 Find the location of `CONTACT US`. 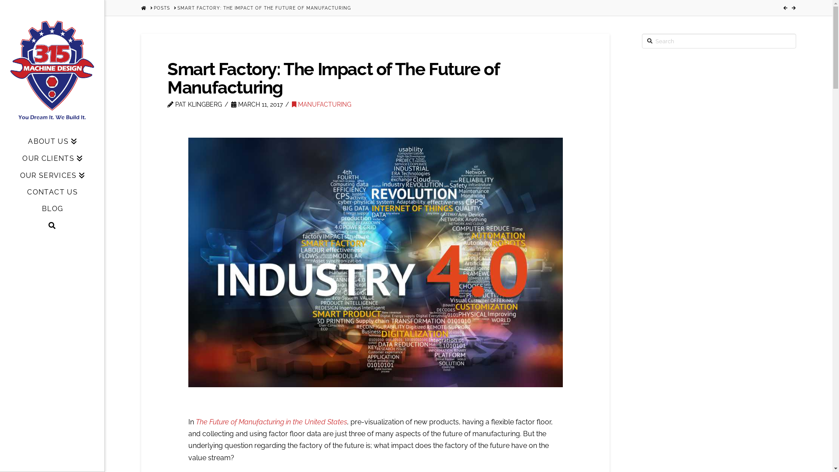

CONTACT US is located at coordinates (52, 192).